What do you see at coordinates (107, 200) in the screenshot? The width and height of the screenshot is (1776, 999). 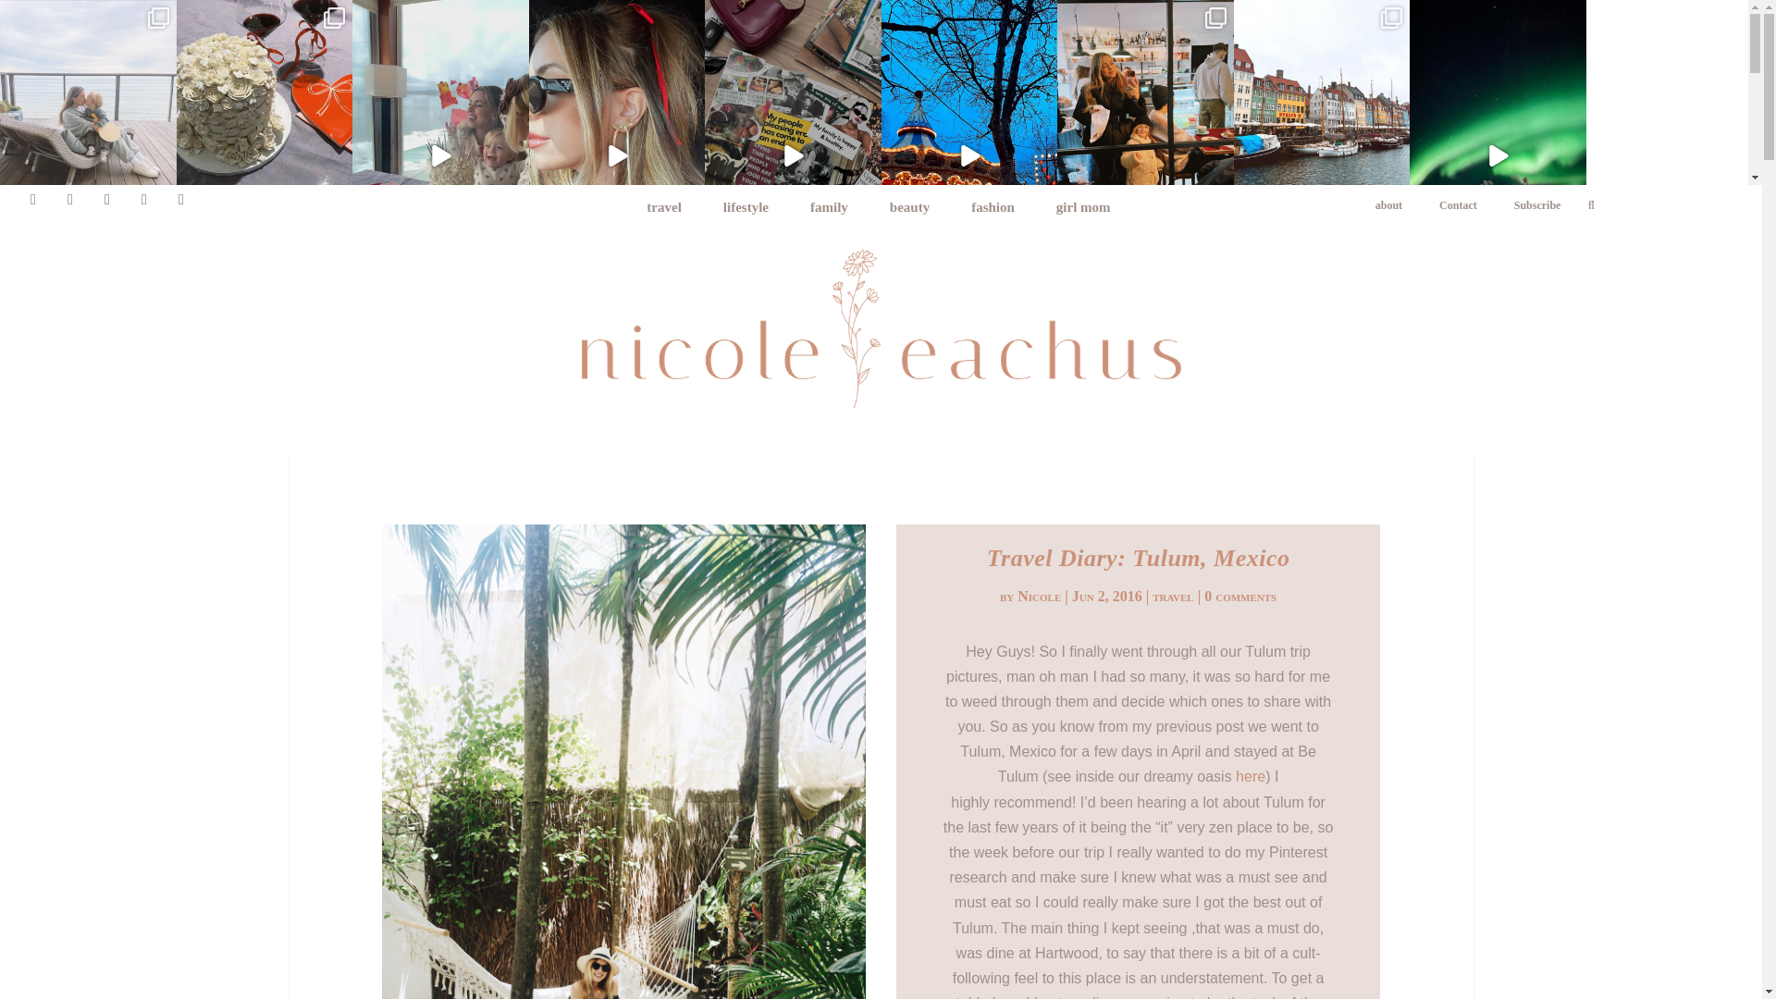 I see `Follow on Twitter` at bounding box center [107, 200].